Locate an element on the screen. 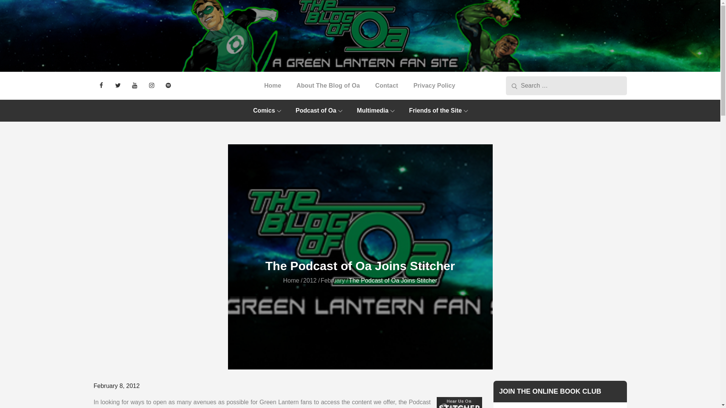  About The Blog of Oa is located at coordinates (328, 85).